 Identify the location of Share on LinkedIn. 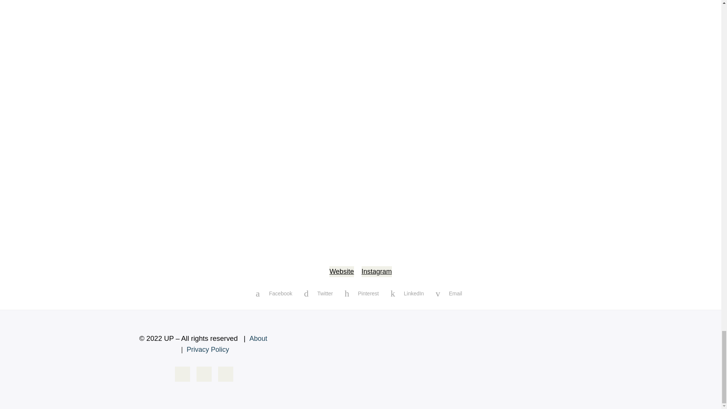
(407, 293).